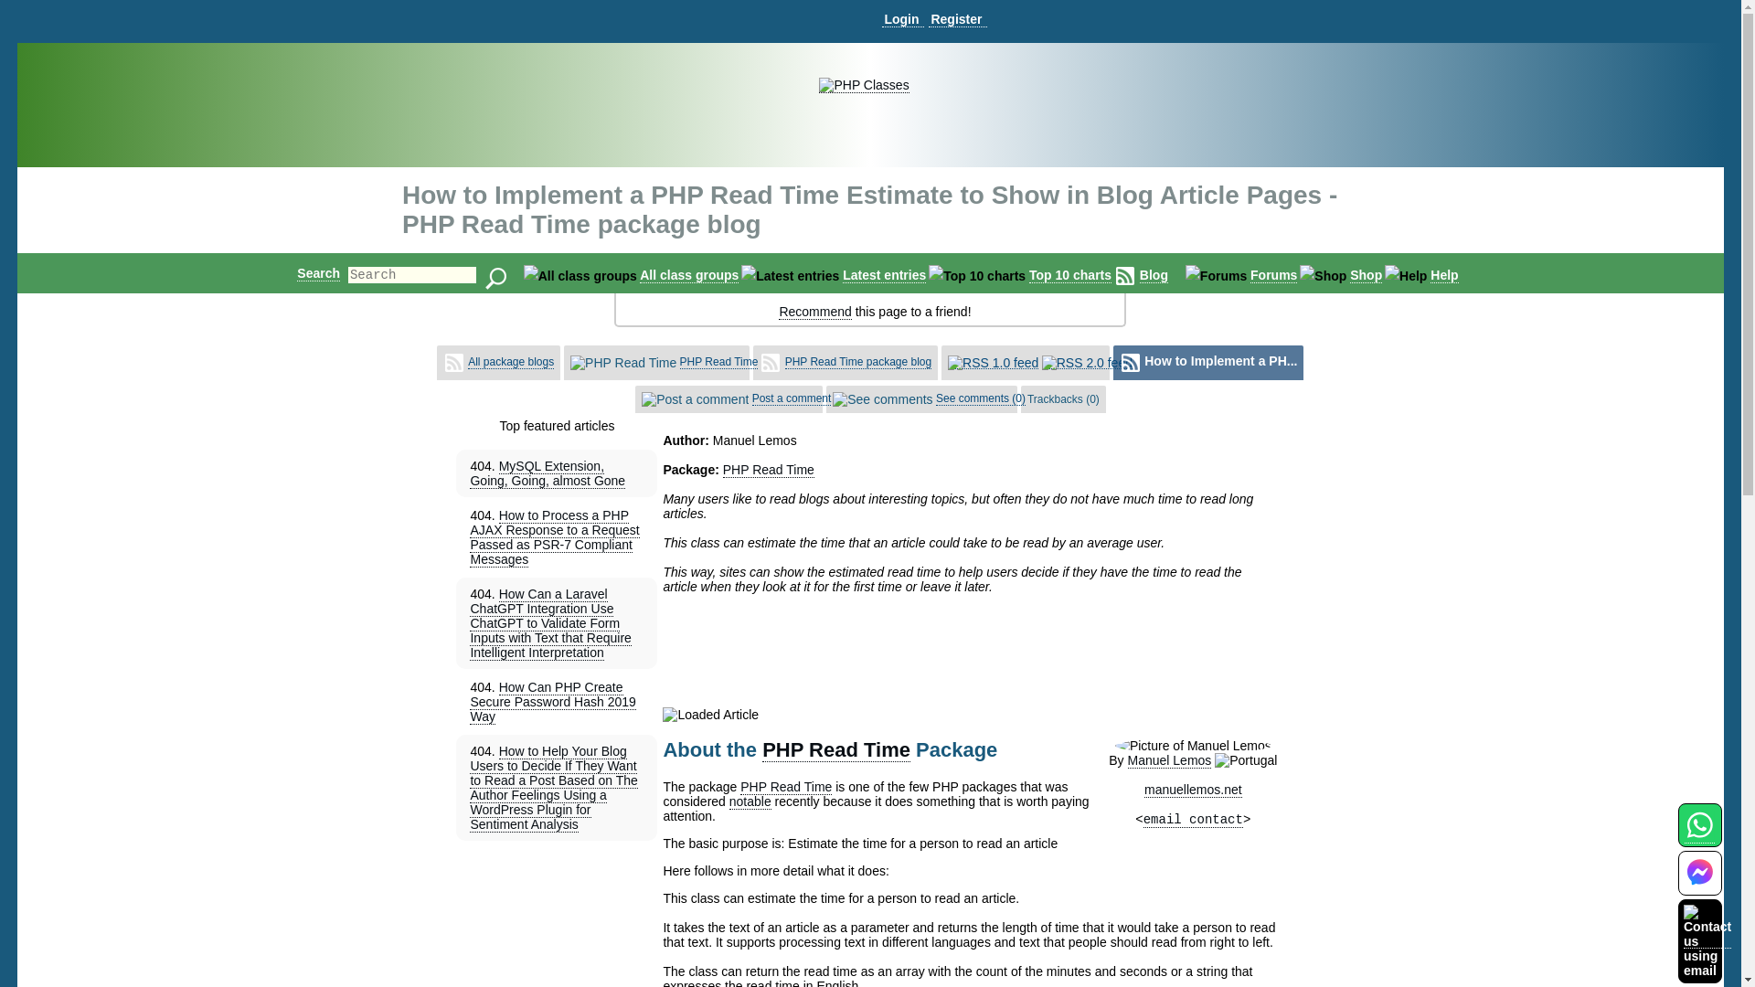  I want to click on Top 10 charts, so click(1069, 274).